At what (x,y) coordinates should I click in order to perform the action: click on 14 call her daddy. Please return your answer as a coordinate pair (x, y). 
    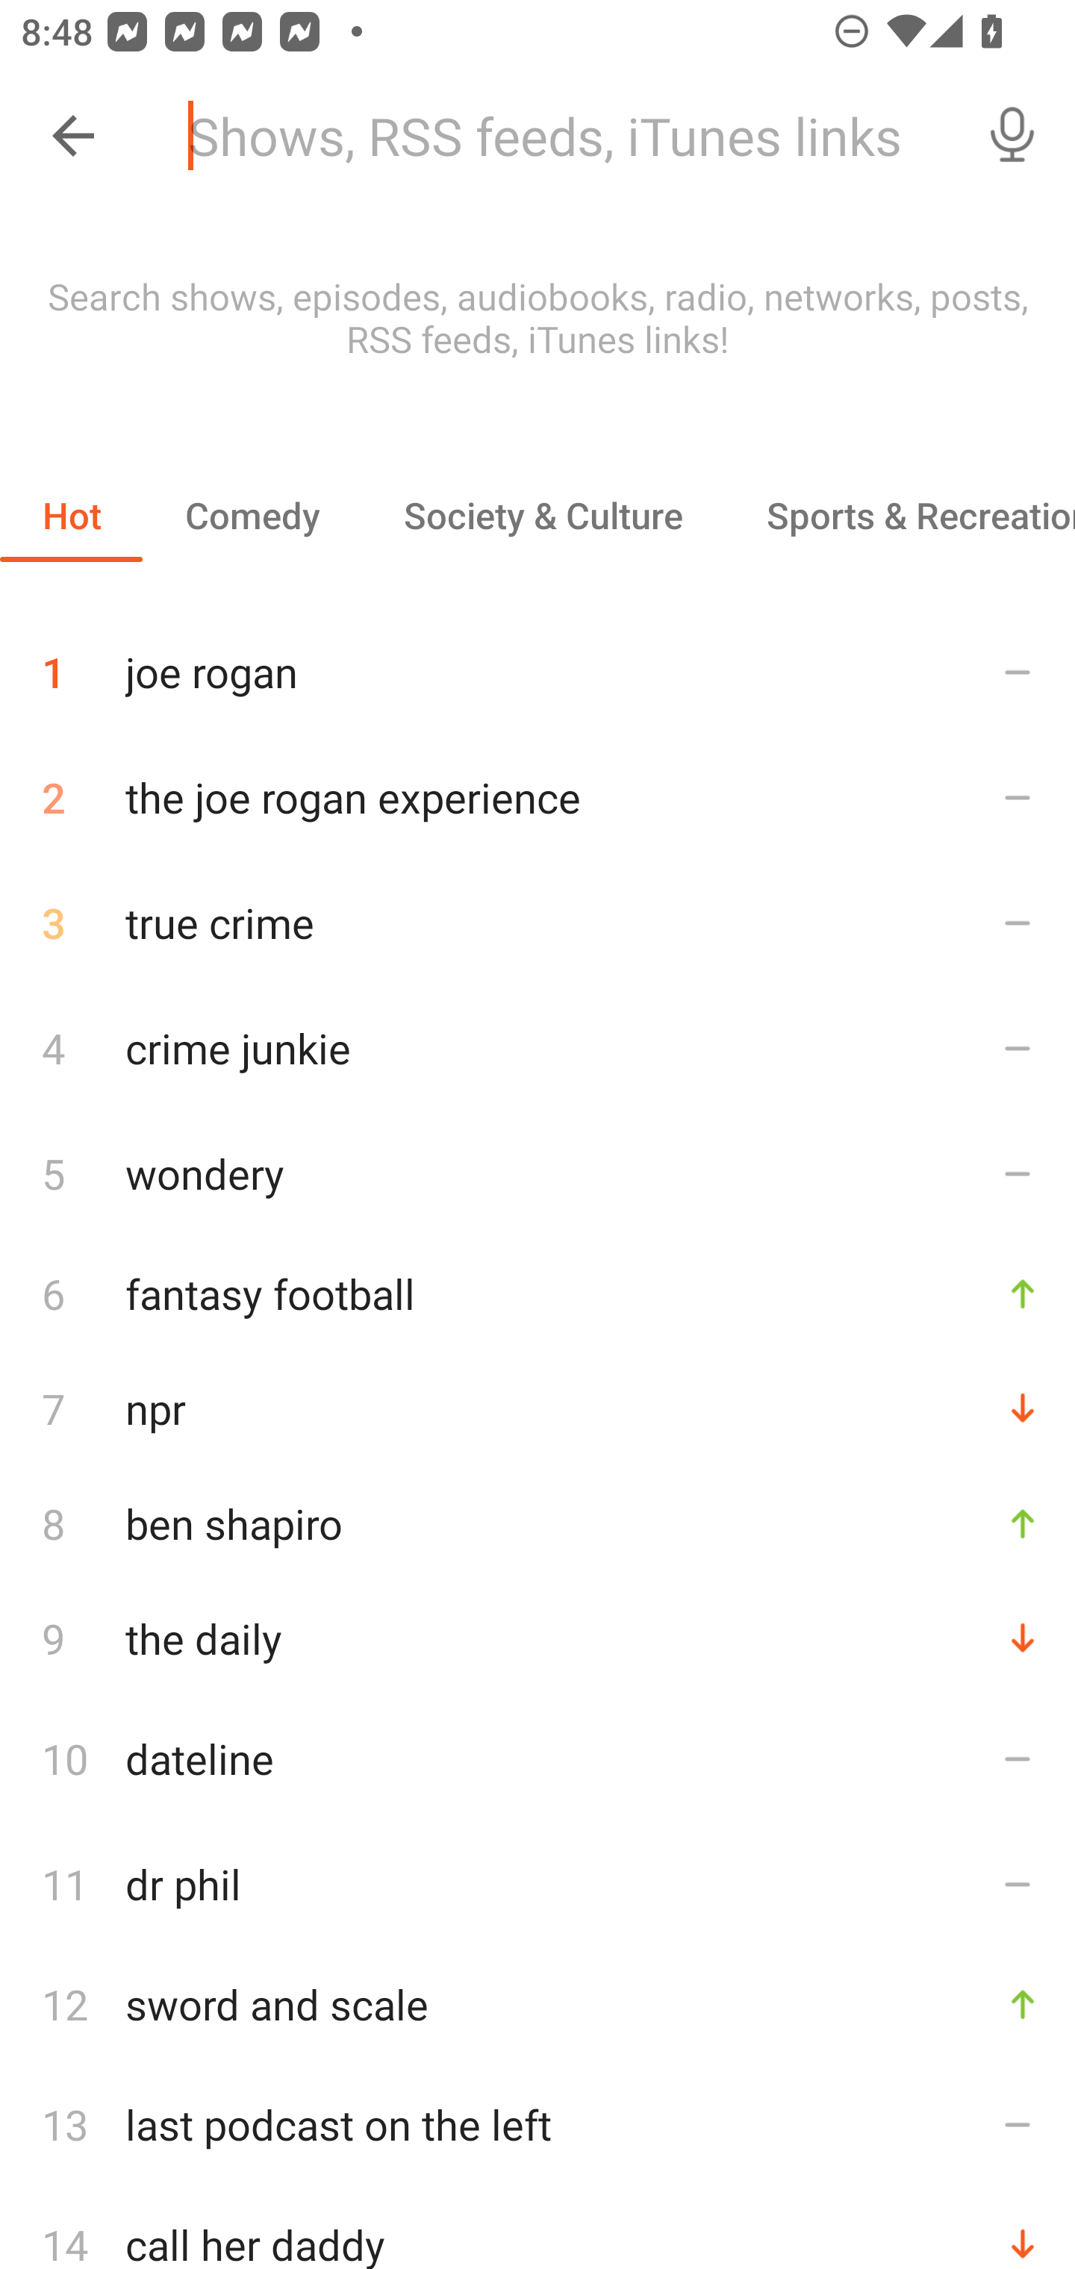
    Looking at the image, I should click on (537, 2228).